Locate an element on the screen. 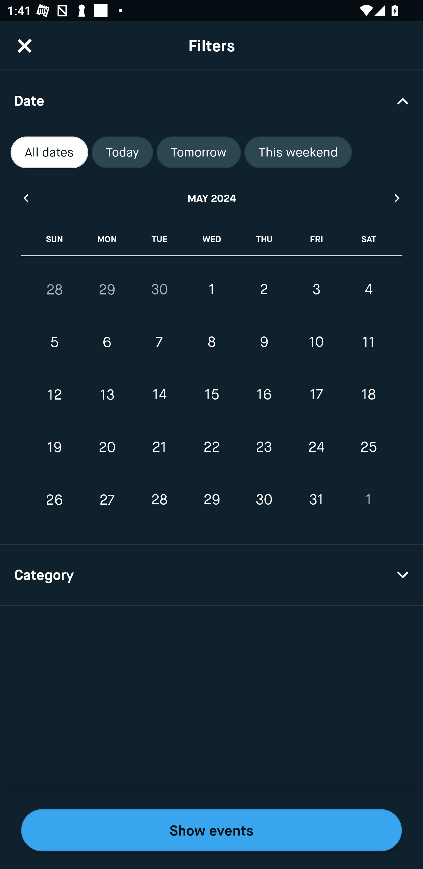 The height and width of the screenshot is (869, 423). 6 is located at coordinates (107, 342).